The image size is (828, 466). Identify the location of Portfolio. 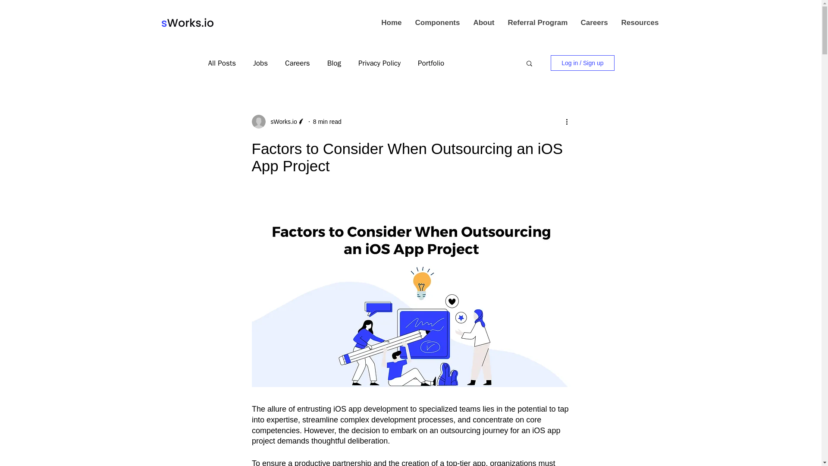
(431, 62).